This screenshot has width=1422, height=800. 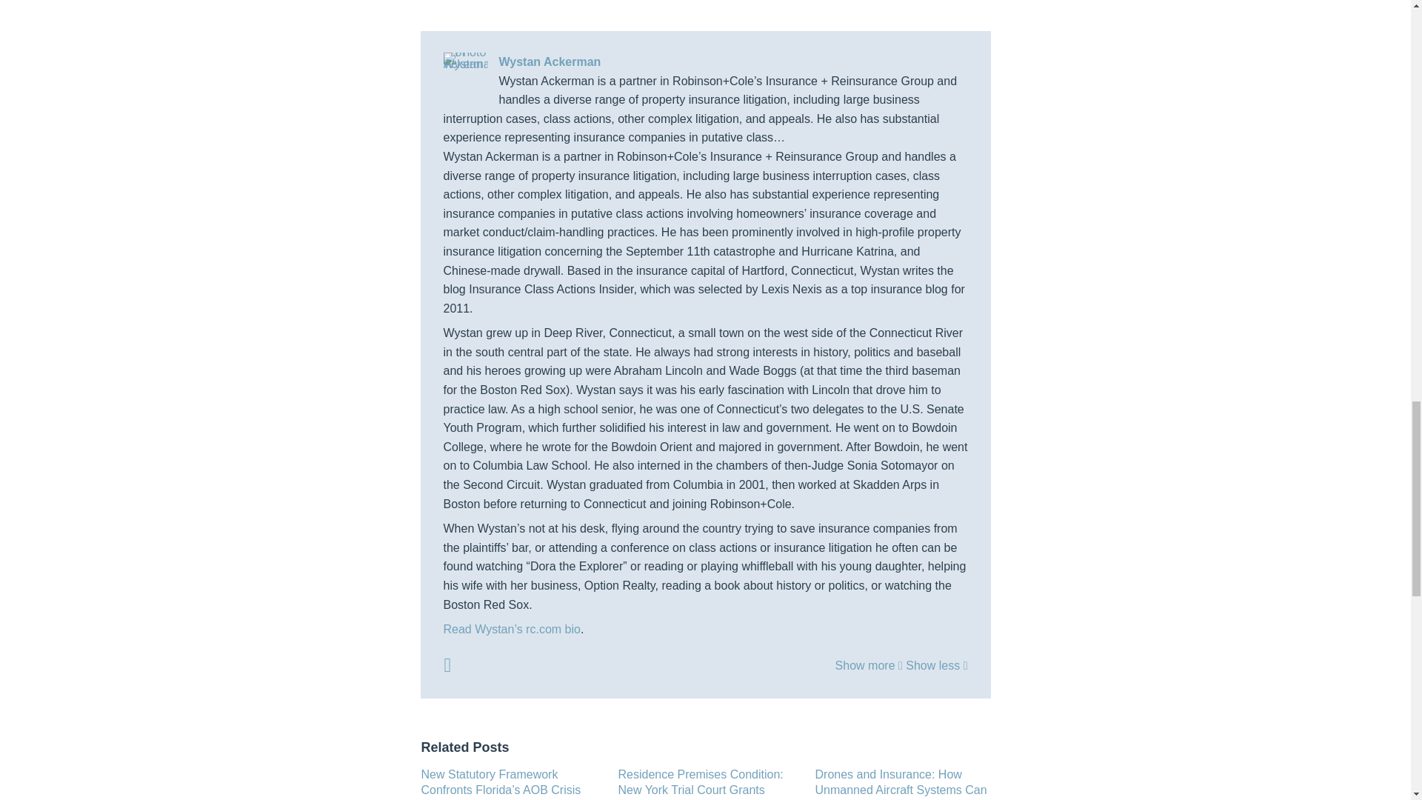 What do you see at coordinates (869, 665) in the screenshot?
I see `Show more` at bounding box center [869, 665].